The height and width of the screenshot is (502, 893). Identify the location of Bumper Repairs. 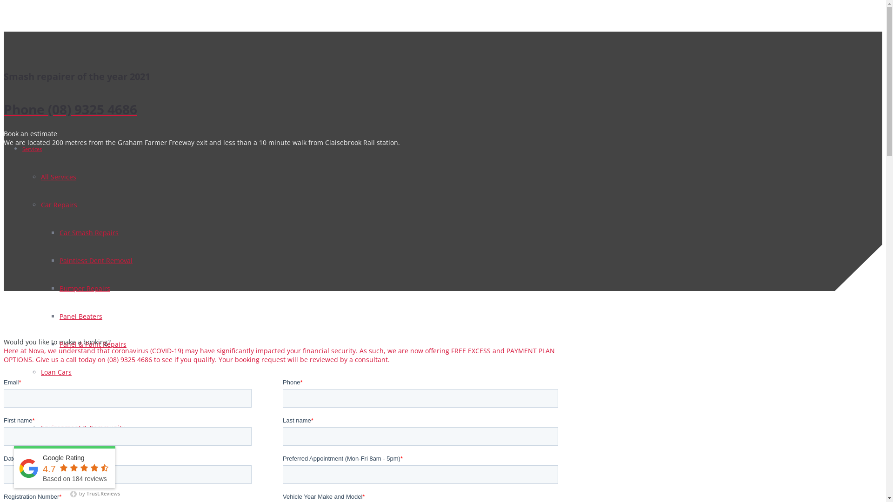
(85, 288).